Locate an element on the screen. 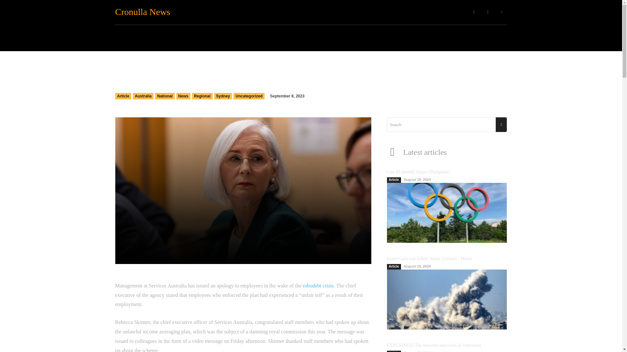  Article is located at coordinates (123, 96).